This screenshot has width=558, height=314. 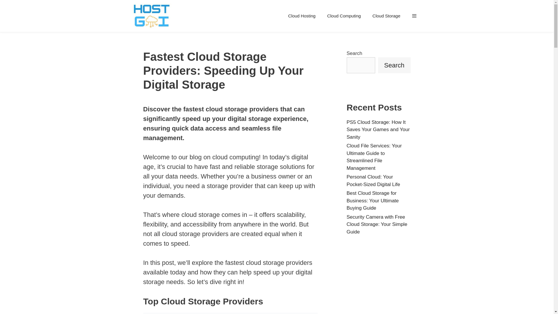 I want to click on Search, so click(x=394, y=65).